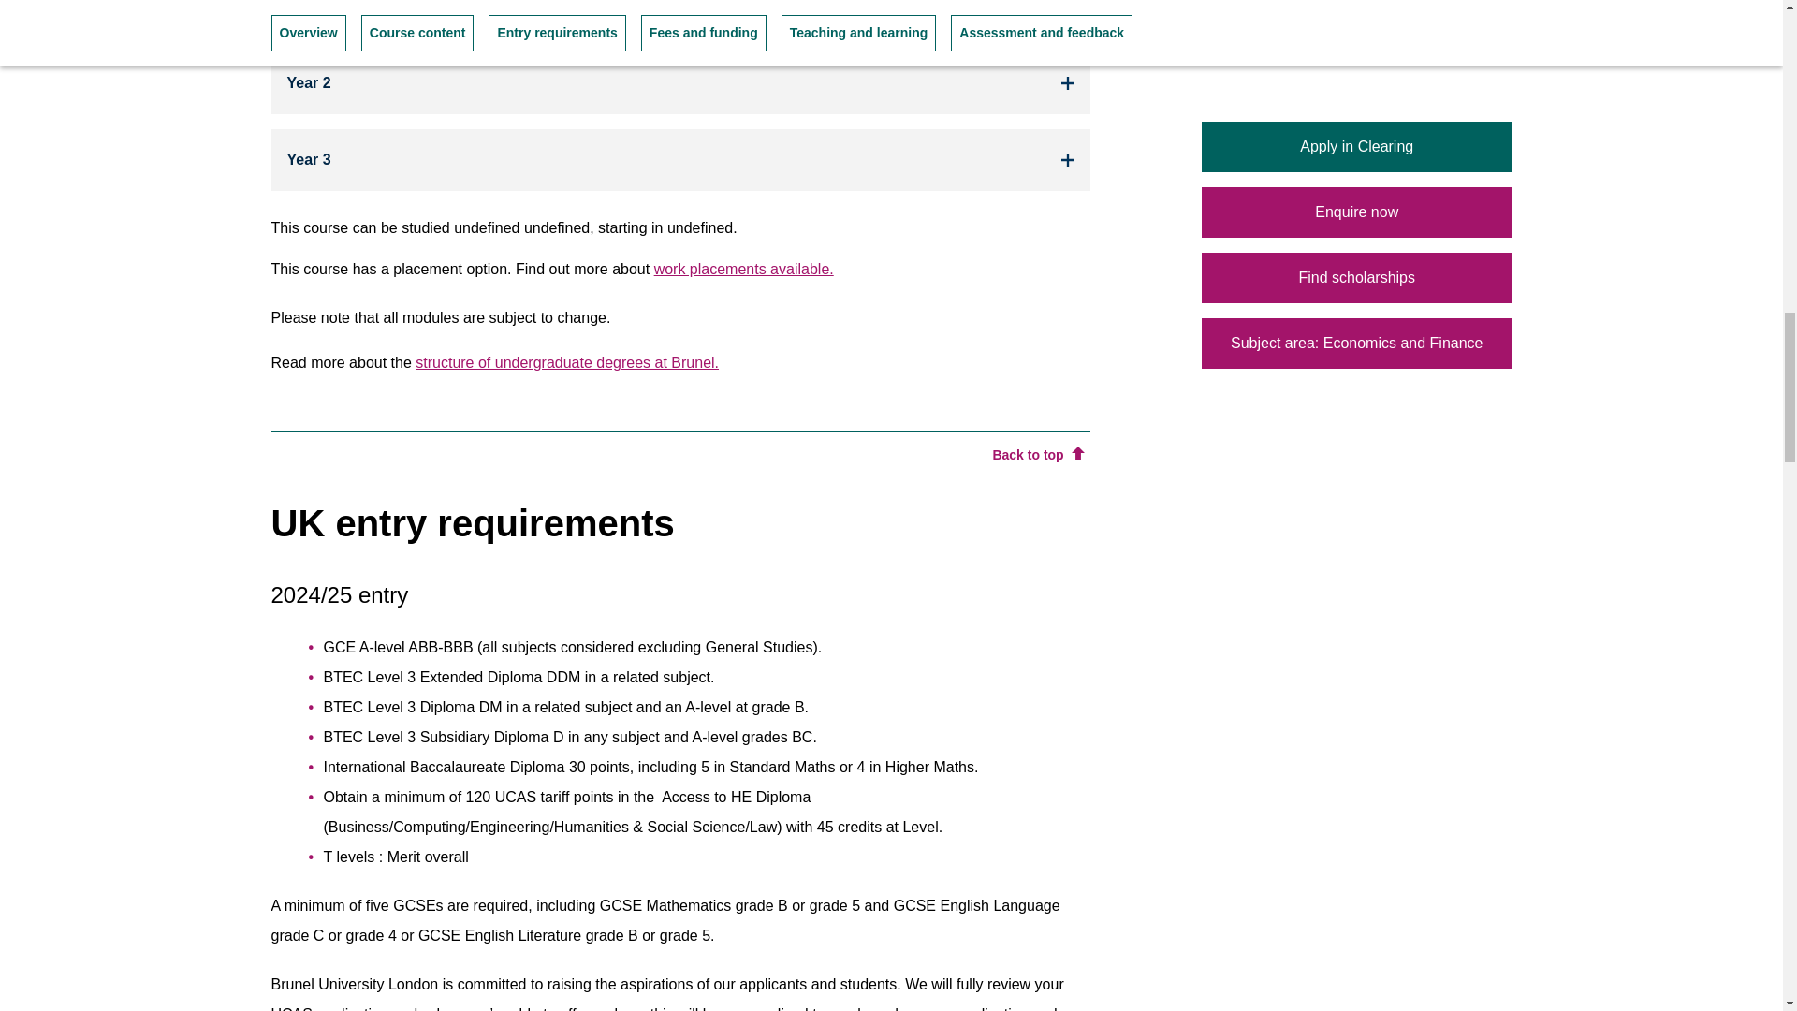  What do you see at coordinates (680, 160) in the screenshot?
I see `Year 3` at bounding box center [680, 160].